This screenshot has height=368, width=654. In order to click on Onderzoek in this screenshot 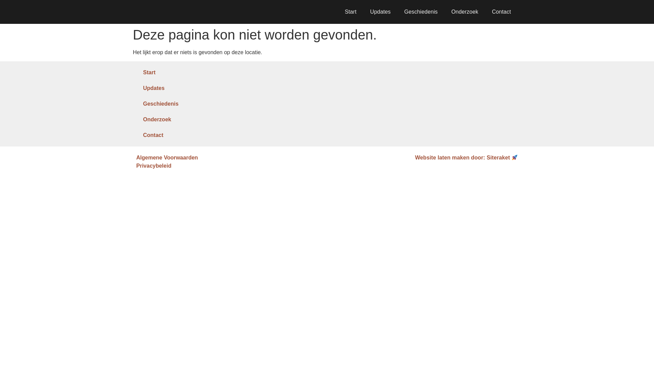, I will do `click(198, 119)`.